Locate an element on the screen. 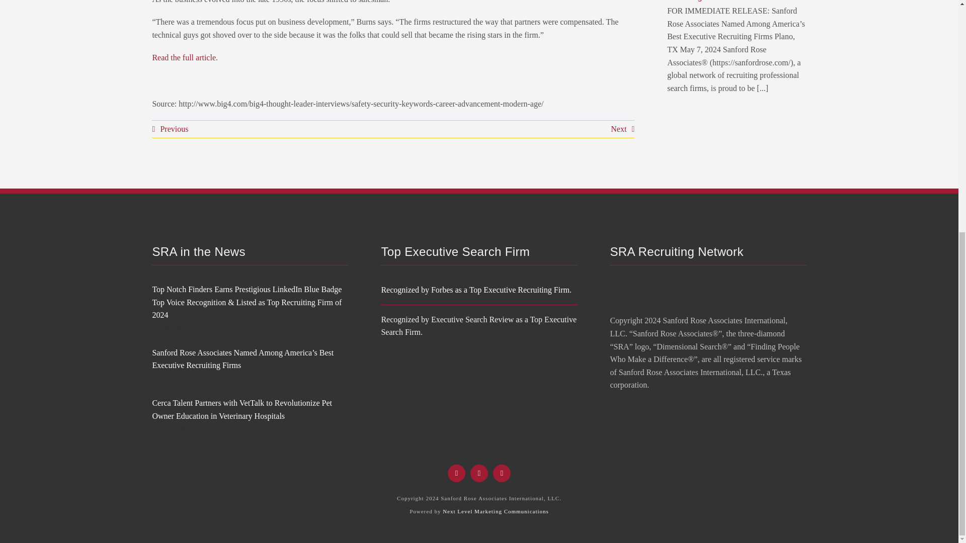 This screenshot has width=966, height=543. Facebook is located at coordinates (457, 474).